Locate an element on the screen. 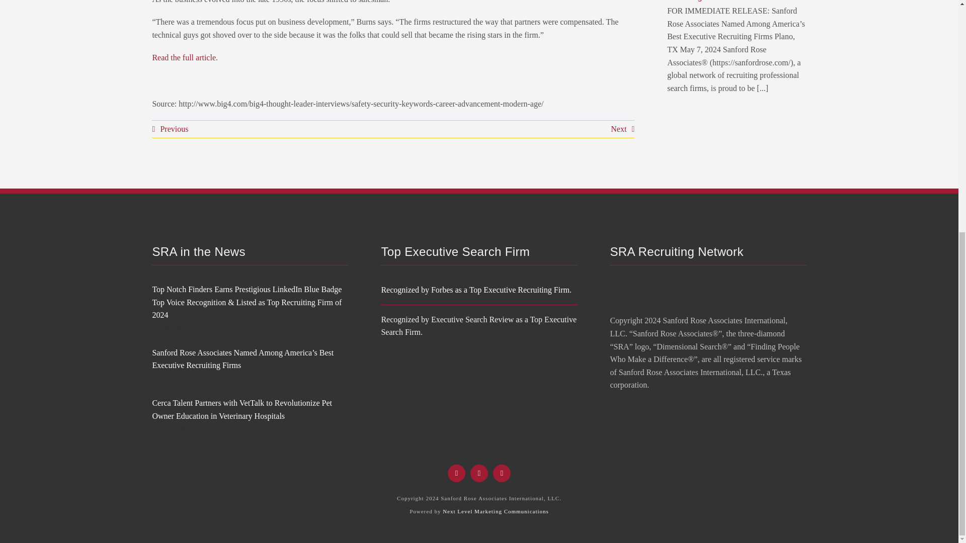 This screenshot has width=966, height=543. Facebook is located at coordinates (457, 474).